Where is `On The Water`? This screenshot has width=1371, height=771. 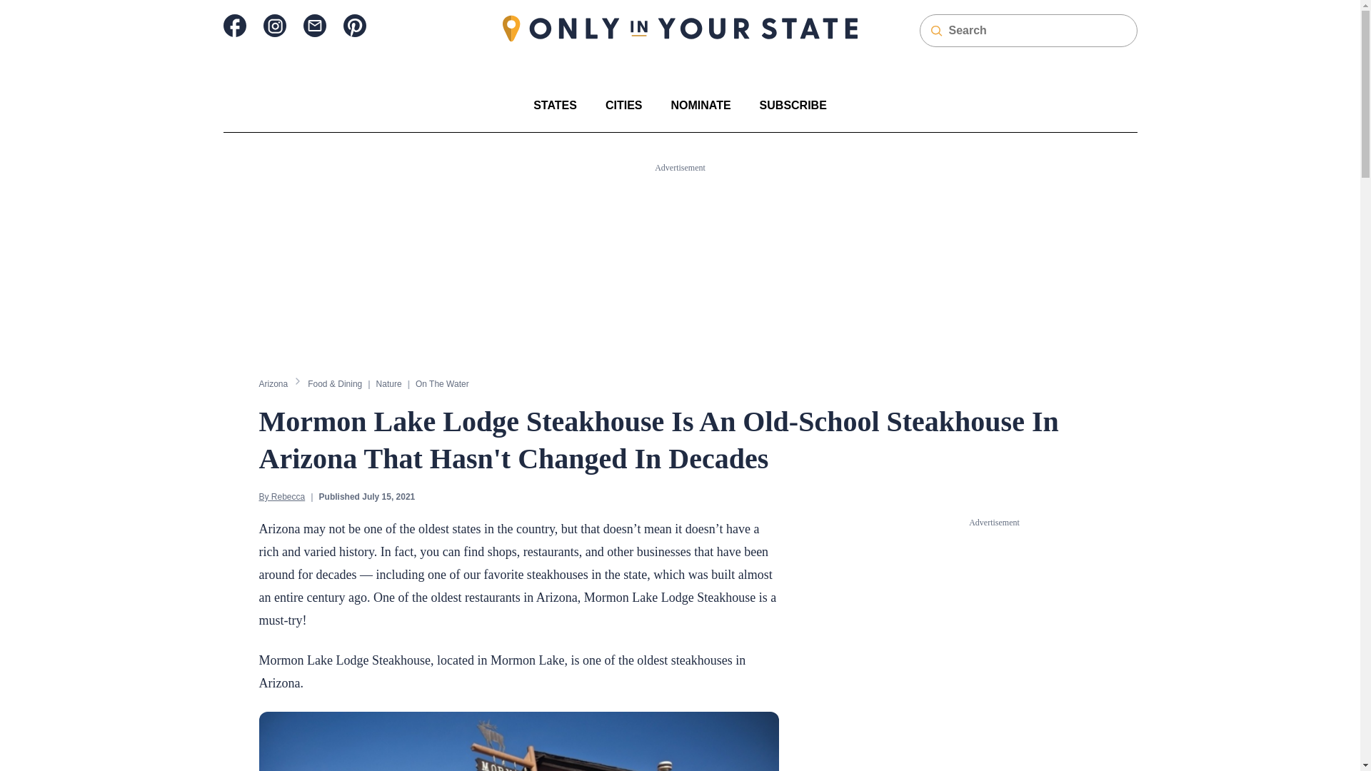
On The Water is located at coordinates (441, 383).